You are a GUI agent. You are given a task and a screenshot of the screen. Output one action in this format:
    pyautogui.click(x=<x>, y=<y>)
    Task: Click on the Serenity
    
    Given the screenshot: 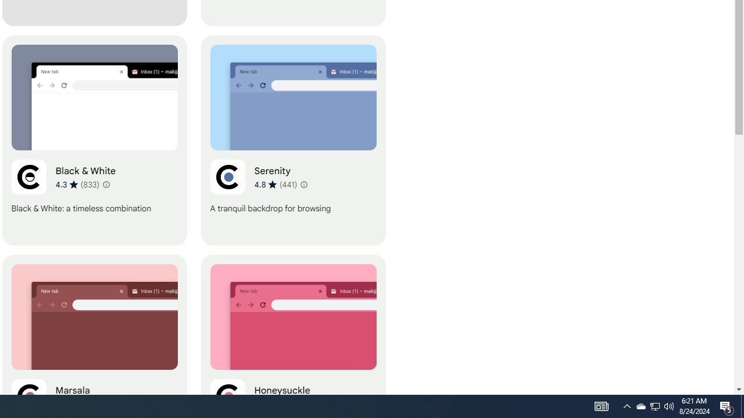 What is the action you would take?
    pyautogui.click(x=293, y=140)
    